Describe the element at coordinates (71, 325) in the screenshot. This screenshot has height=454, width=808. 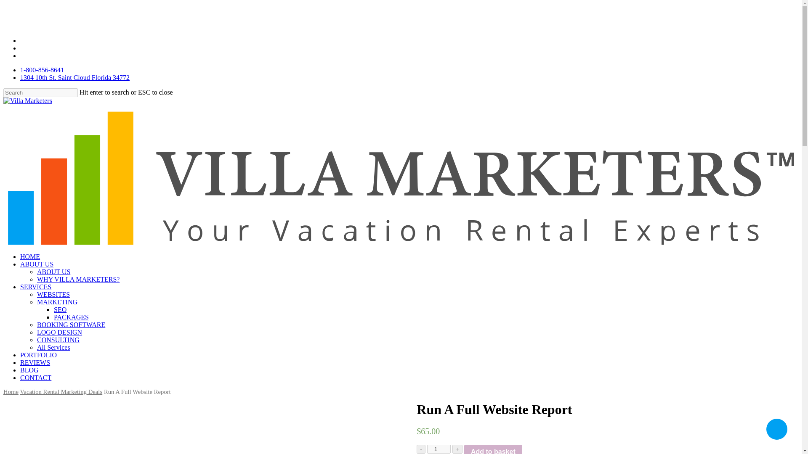
I see `BOOKING SOFTWARE` at that location.